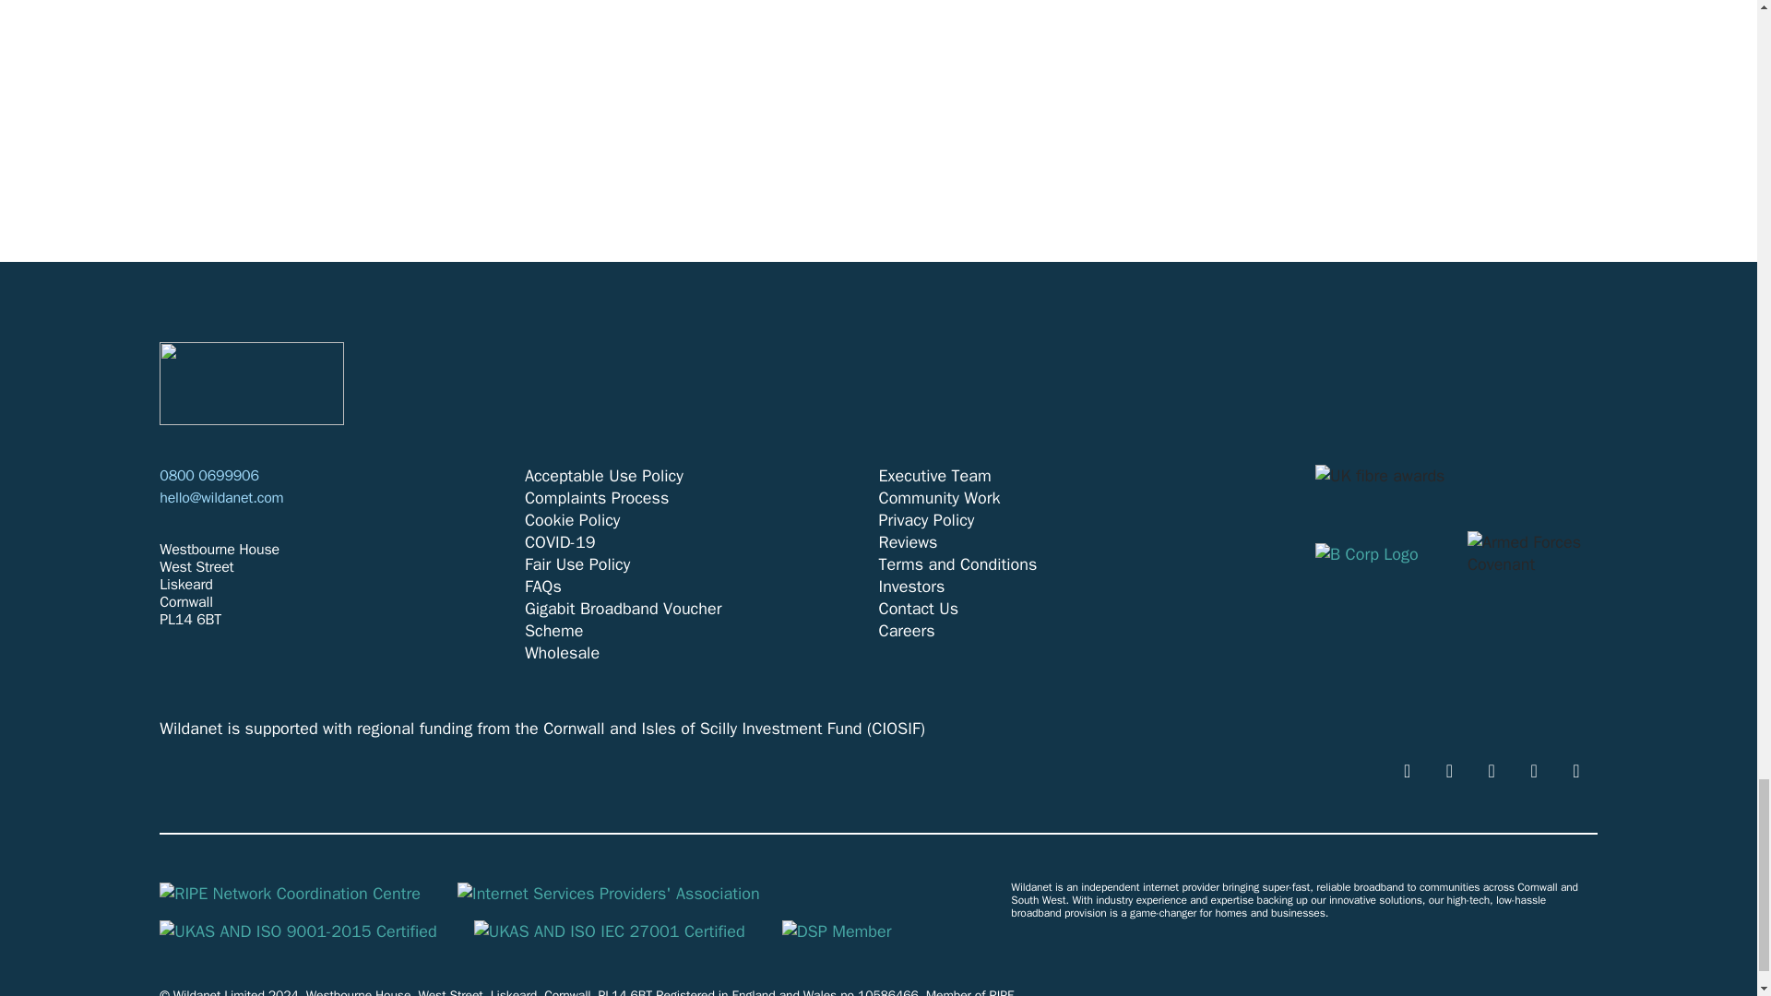 This screenshot has height=996, width=1771. What do you see at coordinates (1492, 770) in the screenshot?
I see `Twitter` at bounding box center [1492, 770].